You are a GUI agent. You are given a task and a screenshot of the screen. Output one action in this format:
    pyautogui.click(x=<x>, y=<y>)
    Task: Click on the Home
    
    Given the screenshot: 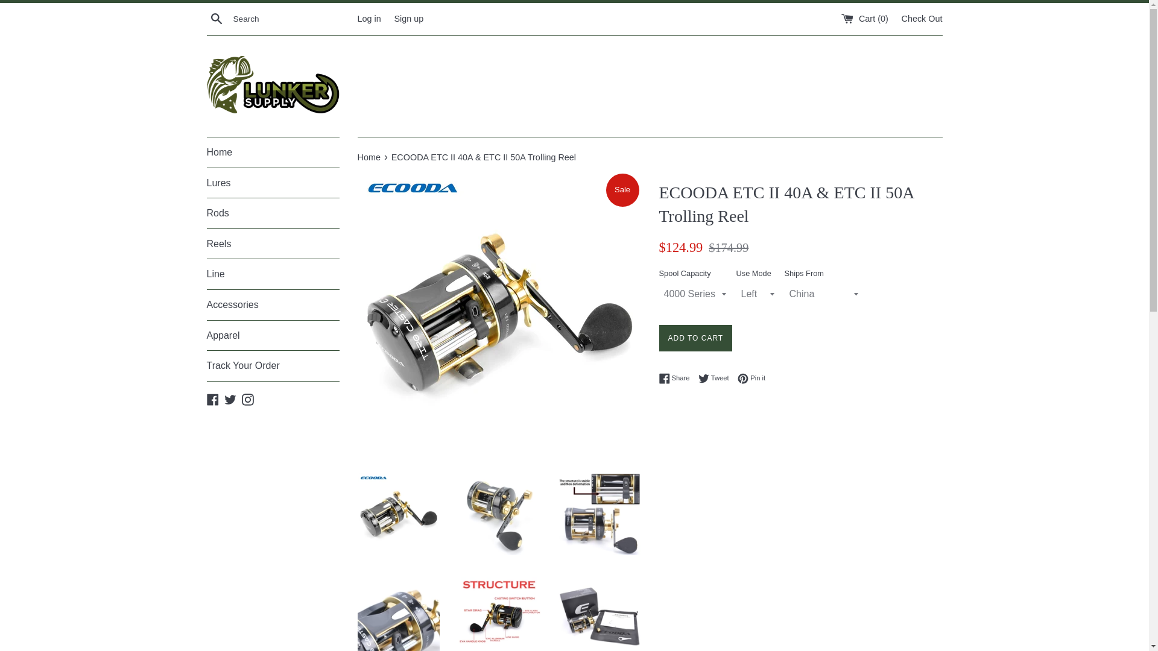 What is the action you would take?
    pyautogui.click(x=369, y=157)
    